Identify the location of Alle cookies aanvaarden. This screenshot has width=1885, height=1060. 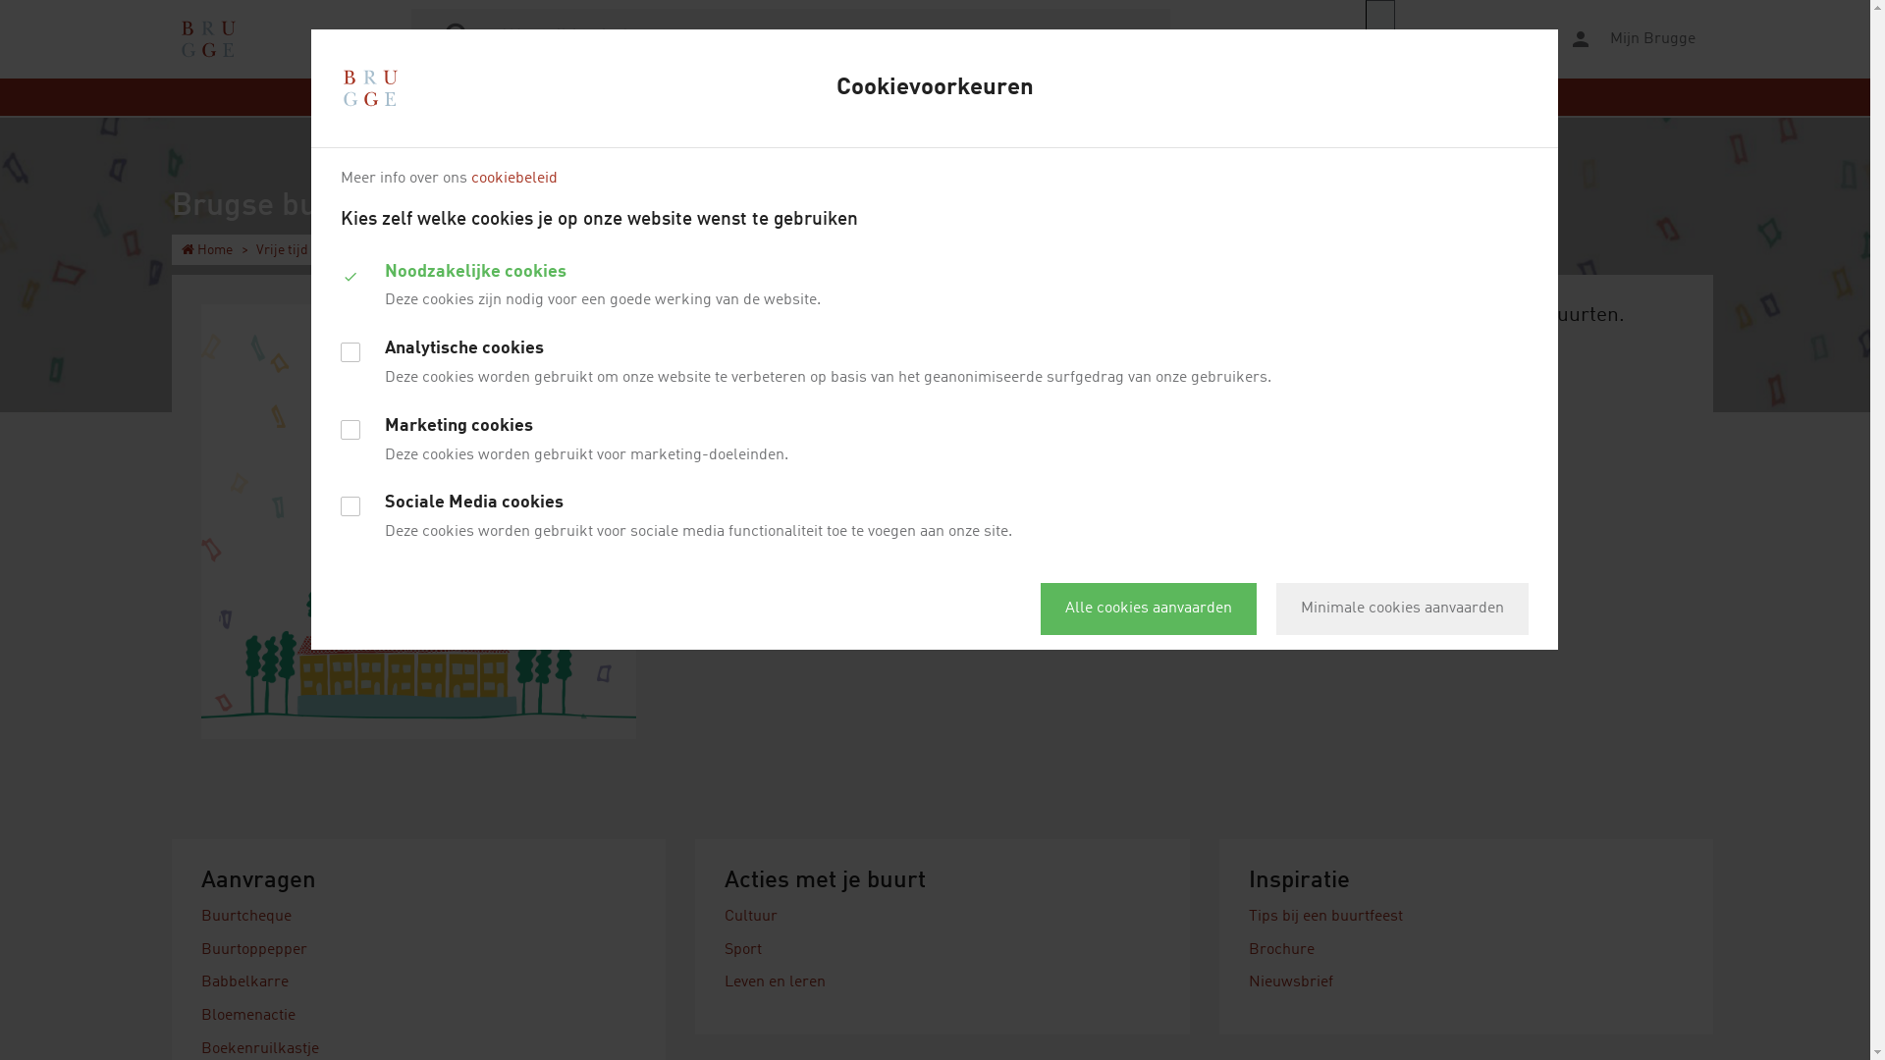
(1149, 609).